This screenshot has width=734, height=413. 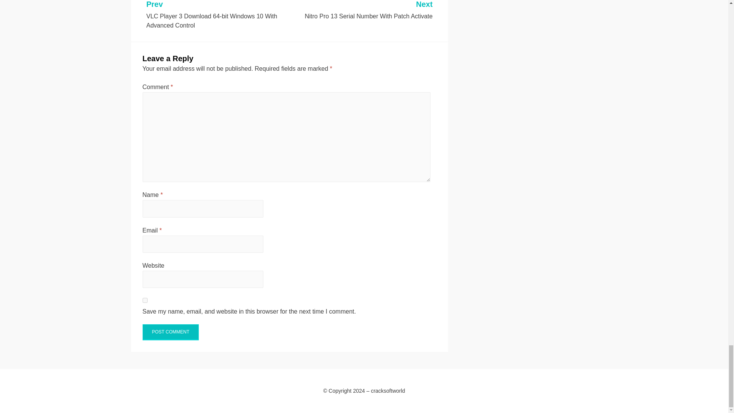 What do you see at coordinates (362, 11) in the screenshot?
I see `Post Comment` at bounding box center [362, 11].